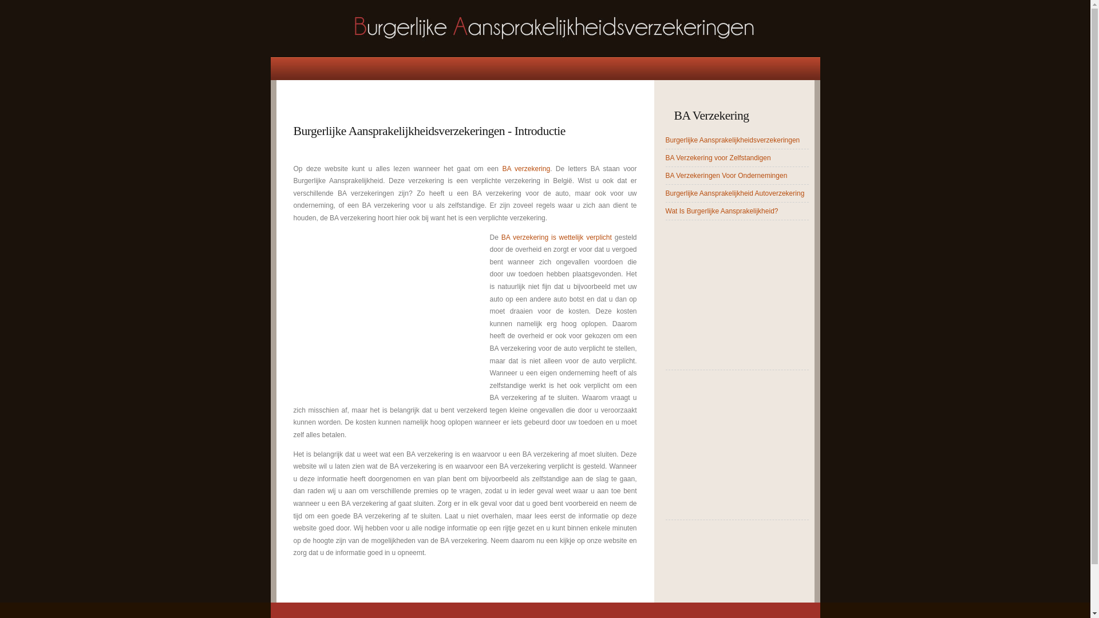 This screenshot has width=1099, height=618. What do you see at coordinates (733, 140) in the screenshot?
I see `Burgerlijke Aansprakelijkheidsverzekeringen` at bounding box center [733, 140].